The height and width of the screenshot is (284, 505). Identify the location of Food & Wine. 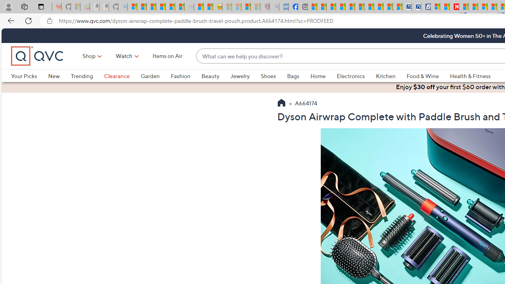
(423, 76).